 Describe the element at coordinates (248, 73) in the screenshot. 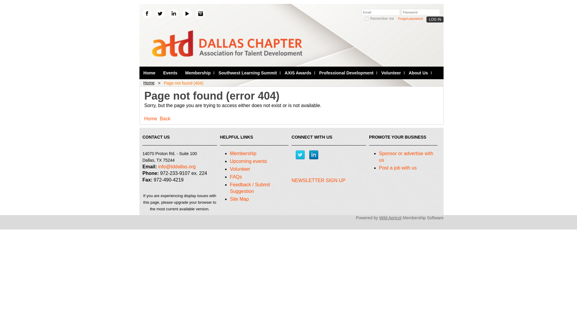

I see `Southwest Learning Summit` at that location.